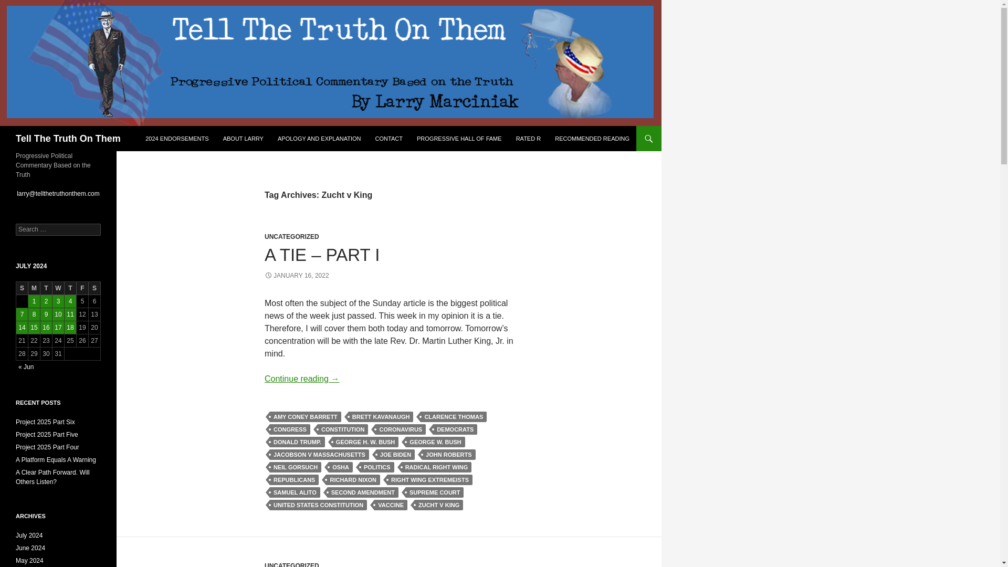  What do you see at coordinates (319, 139) in the screenshot?
I see `APOLOGY AND EXPLANATION` at bounding box center [319, 139].